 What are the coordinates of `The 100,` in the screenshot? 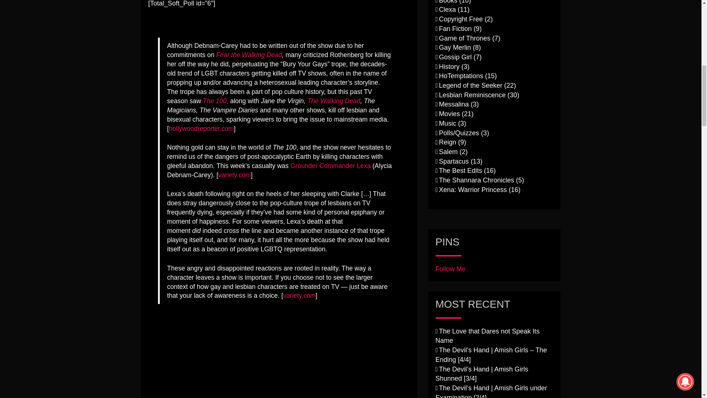 It's located at (216, 101).